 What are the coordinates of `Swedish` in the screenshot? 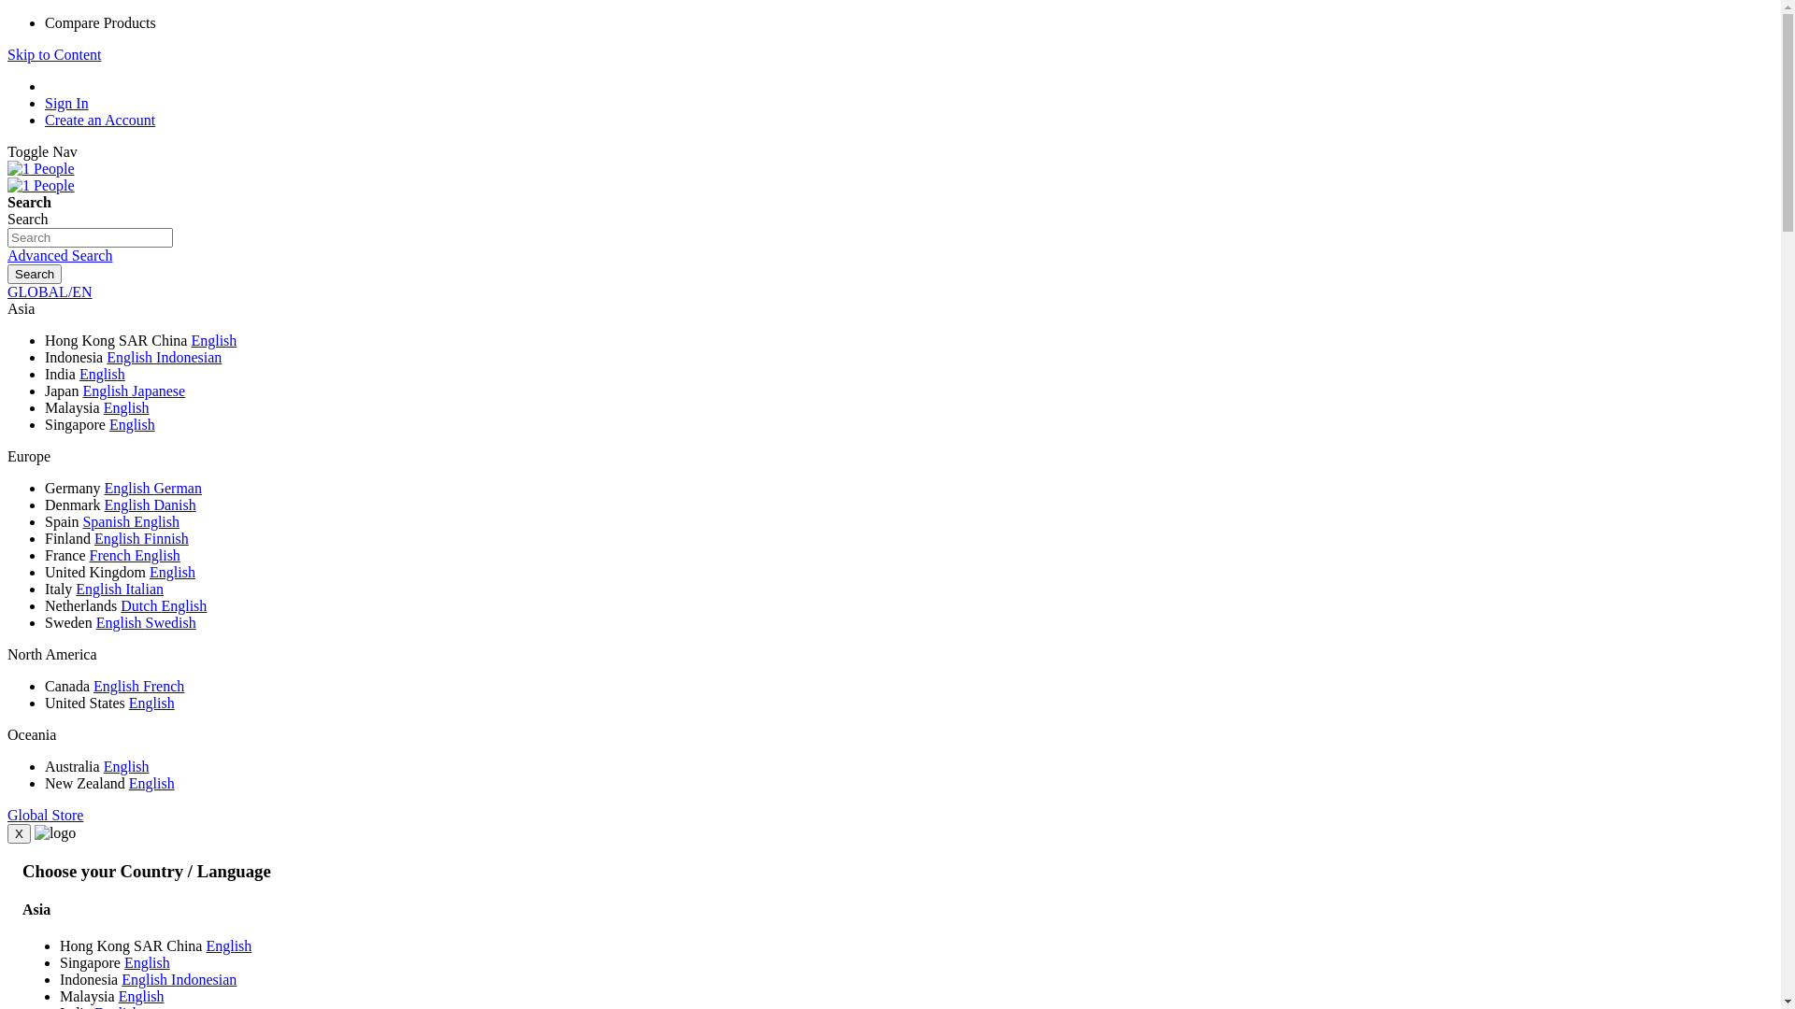 It's located at (171, 622).